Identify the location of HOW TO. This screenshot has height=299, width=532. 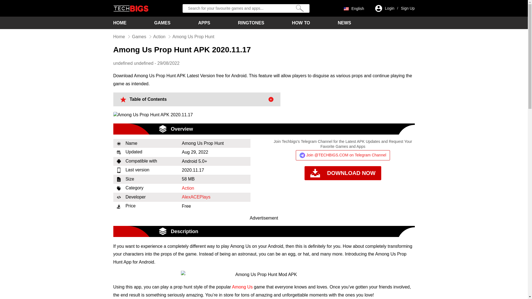
(301, 23).